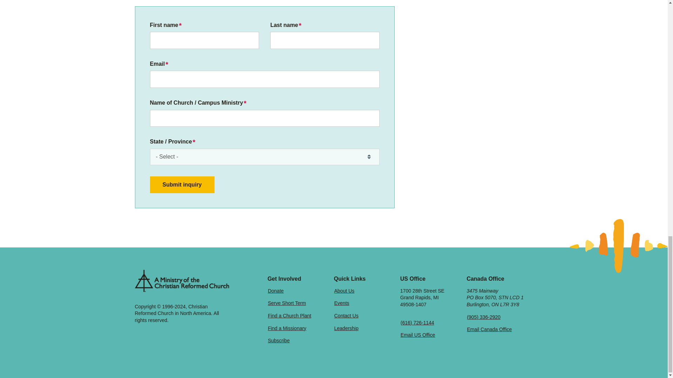  I want to click on Contact Us, so click(346, 316).